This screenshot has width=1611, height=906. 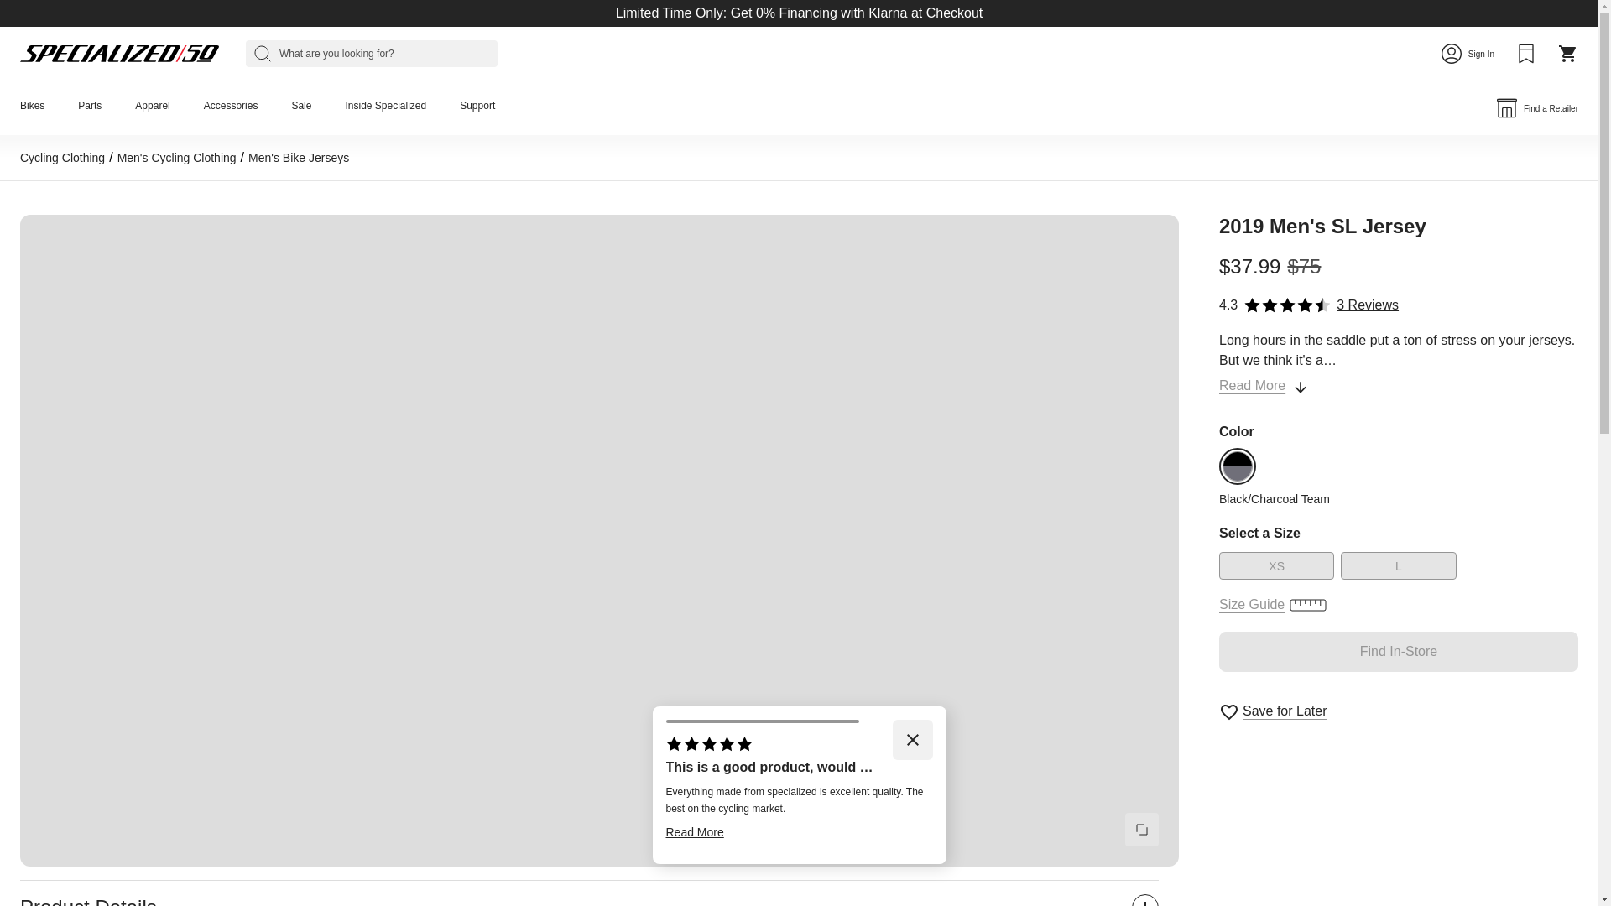 I want to click on Cart Icon, so click(x=1567, y=53).